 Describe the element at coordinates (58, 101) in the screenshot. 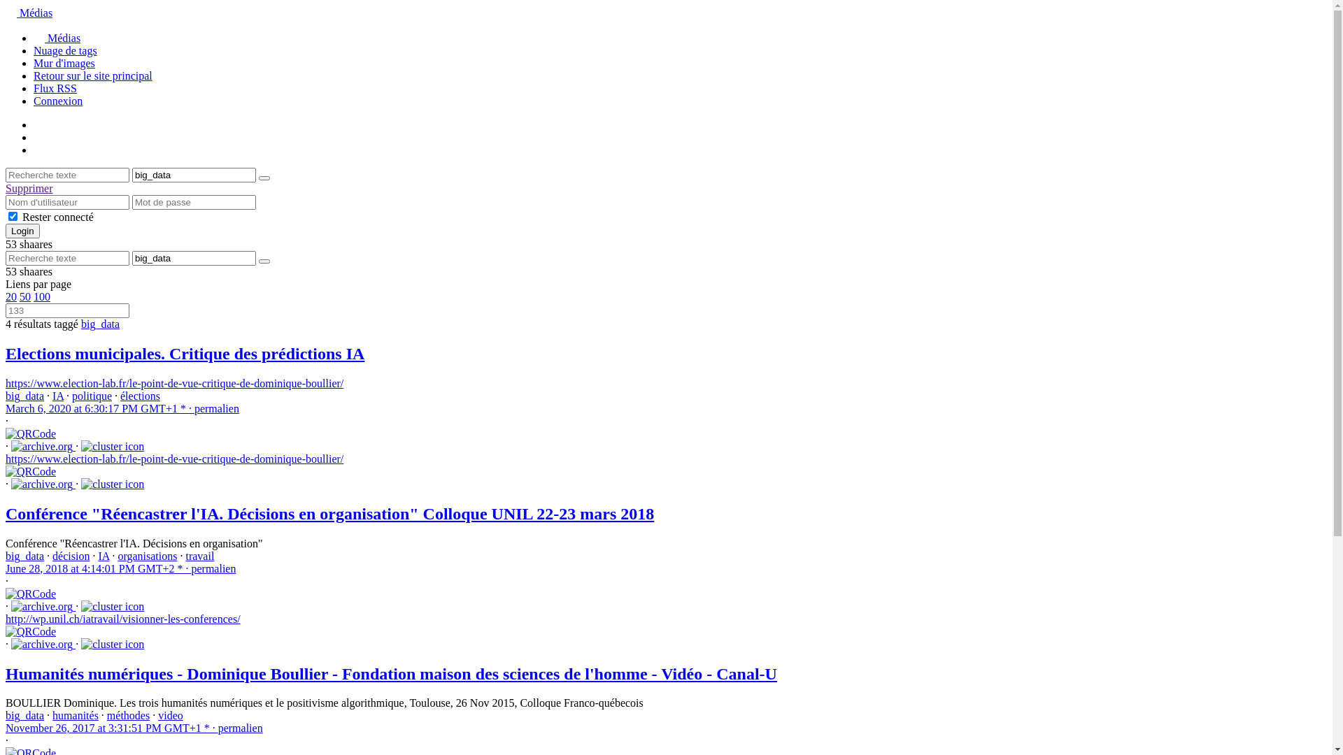

I see `Connexion` at that location.